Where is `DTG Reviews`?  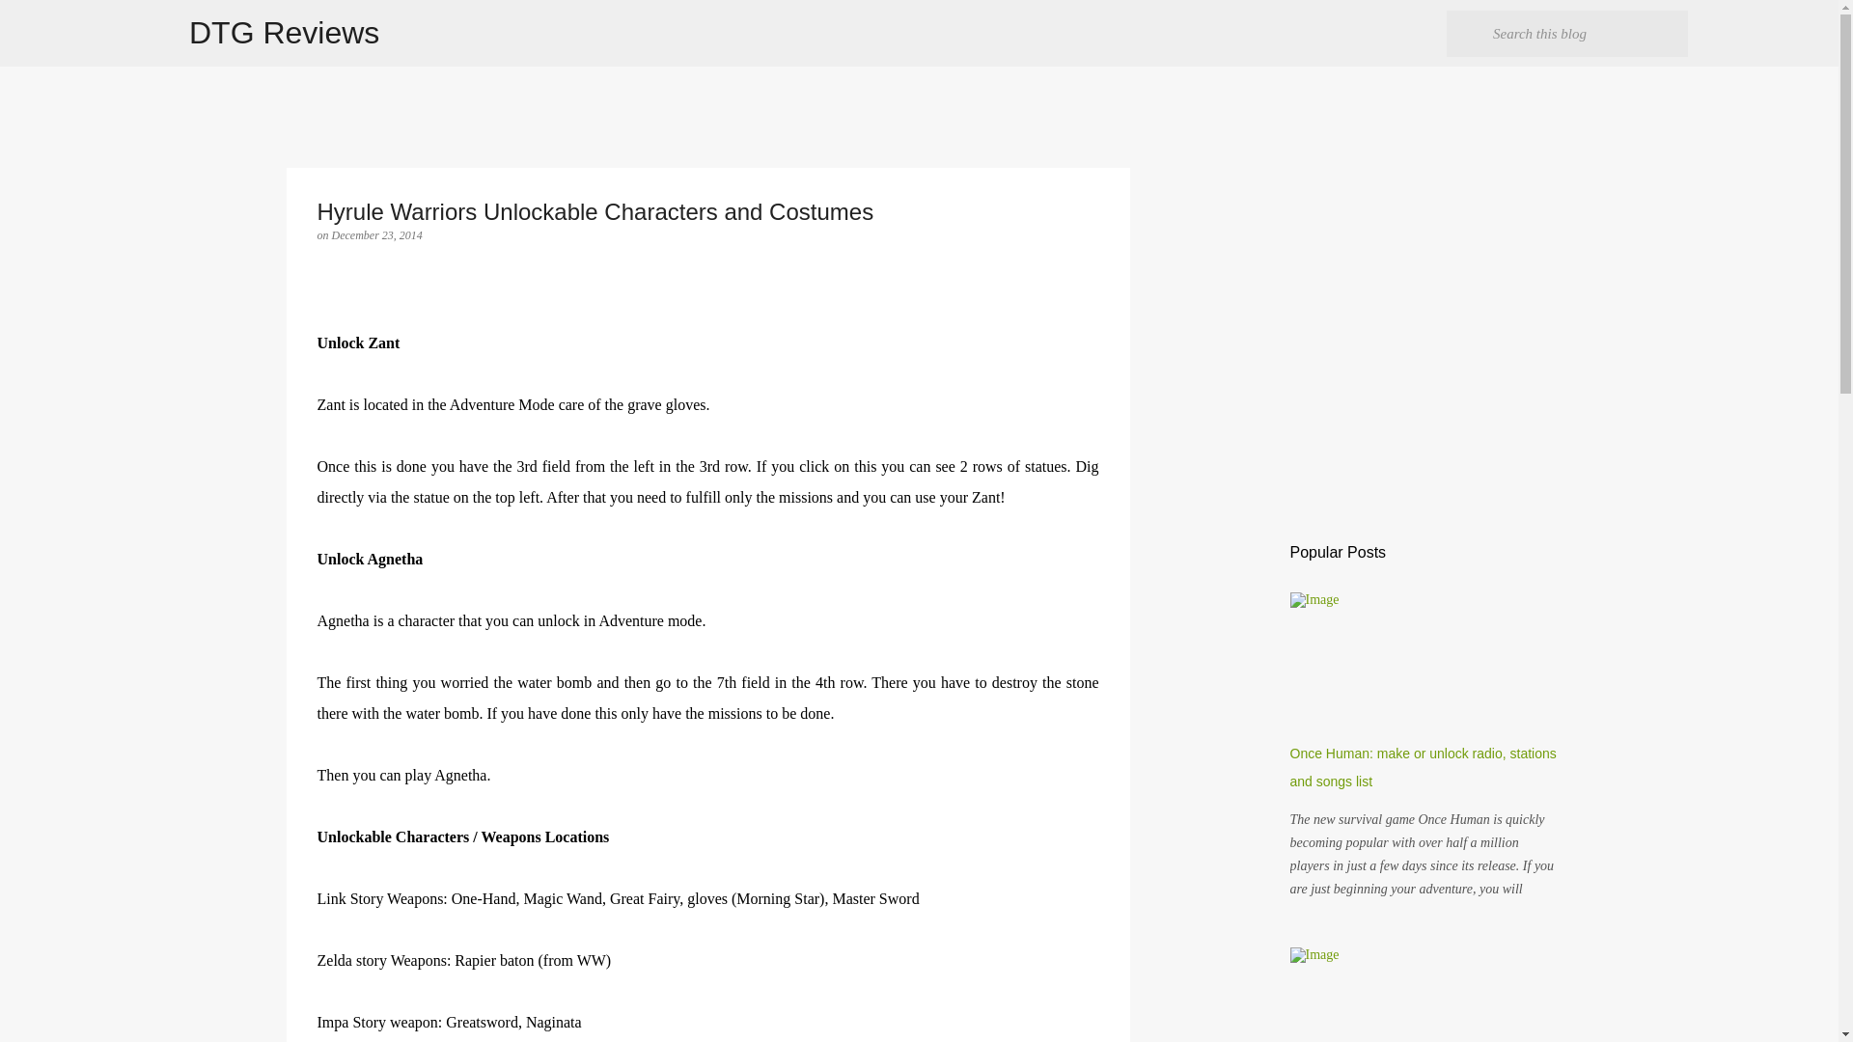
DTG Reviews is located at coordinates (284, 33).